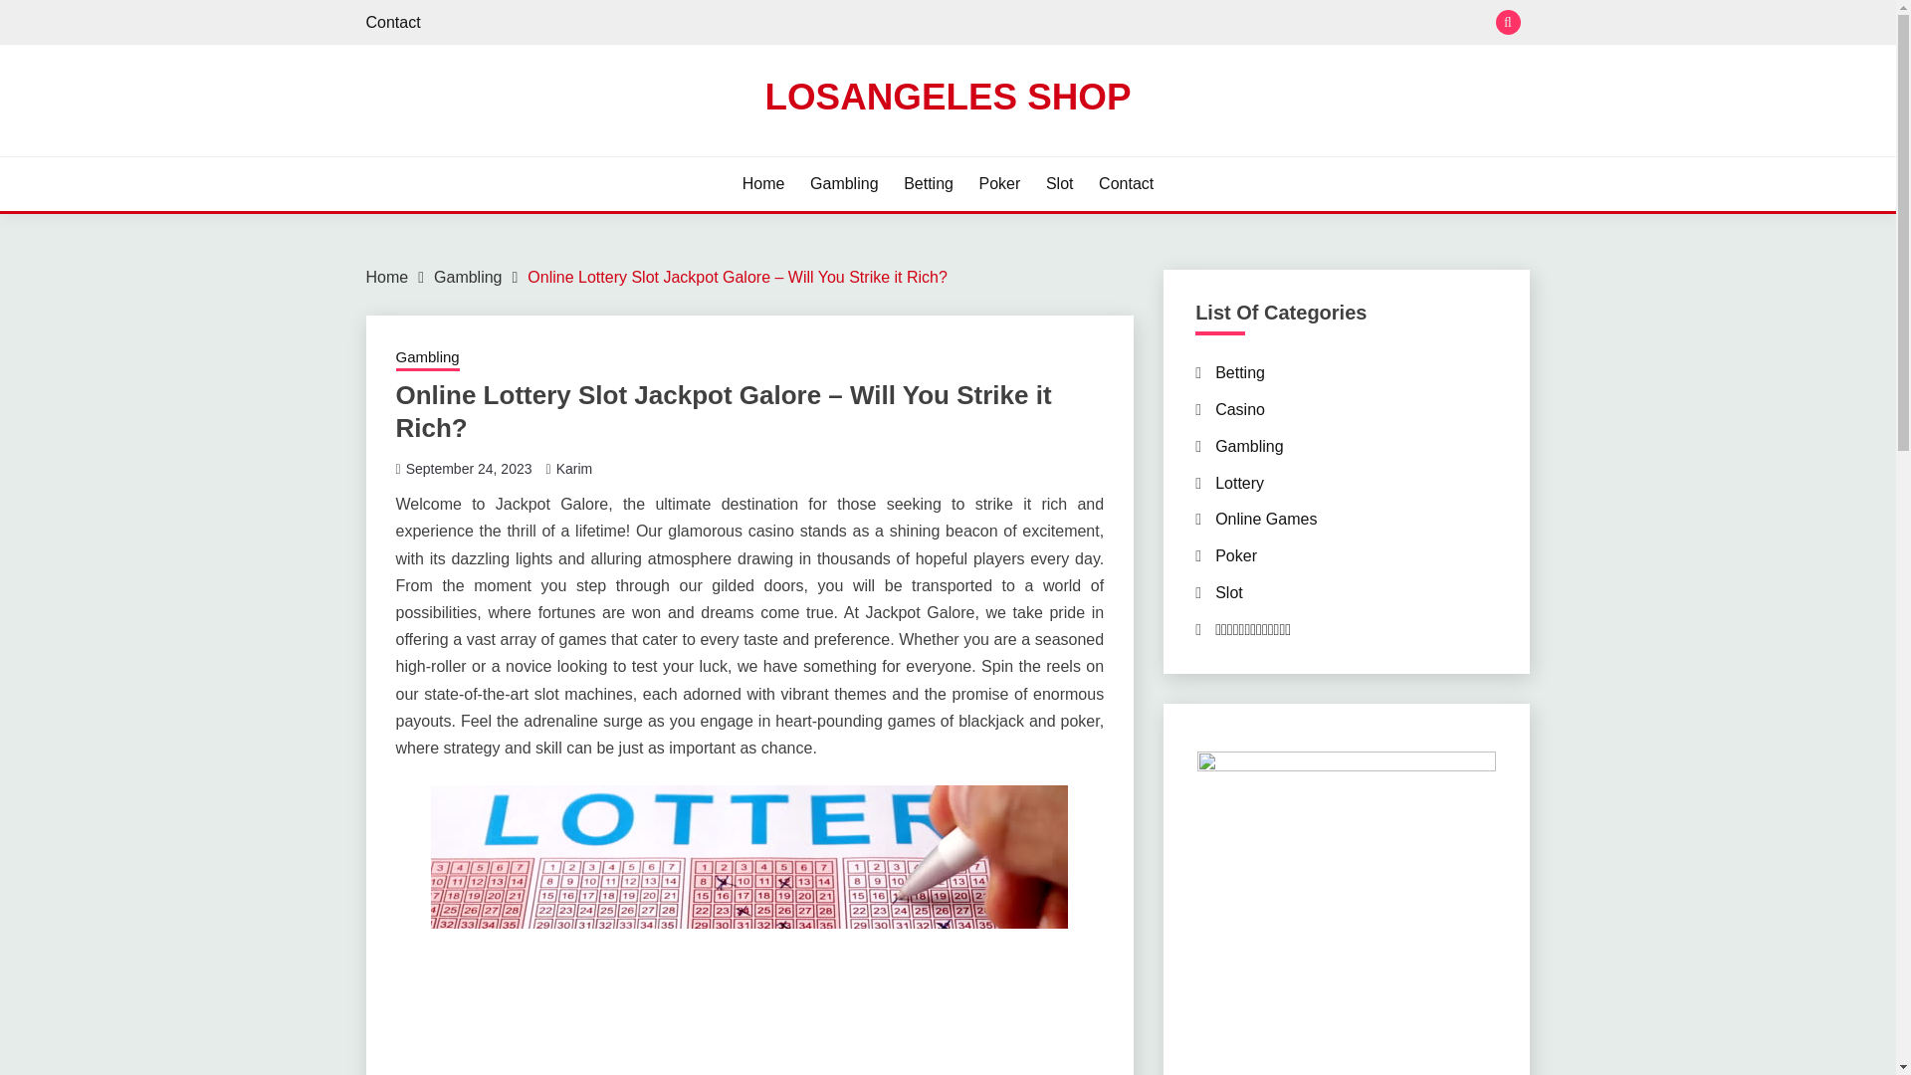  I want to click on Slot, so click(1059, 183).